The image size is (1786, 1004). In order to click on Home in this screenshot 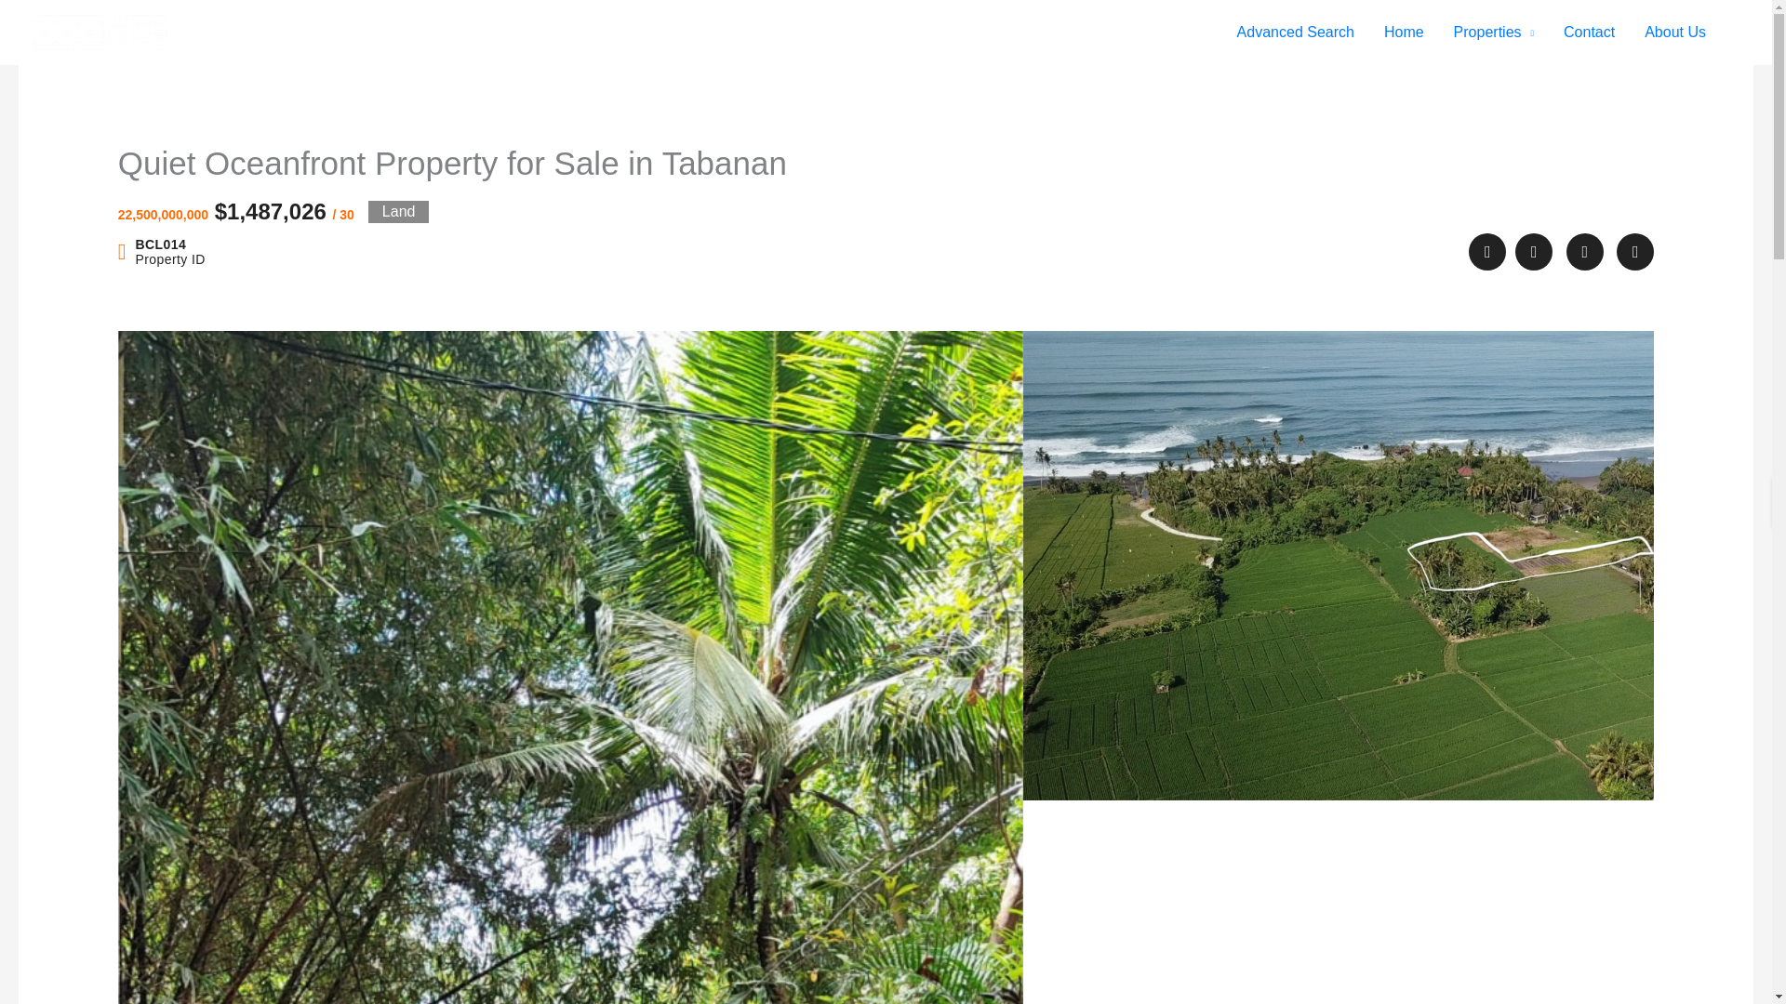, I will do `click(1405, 33)`.